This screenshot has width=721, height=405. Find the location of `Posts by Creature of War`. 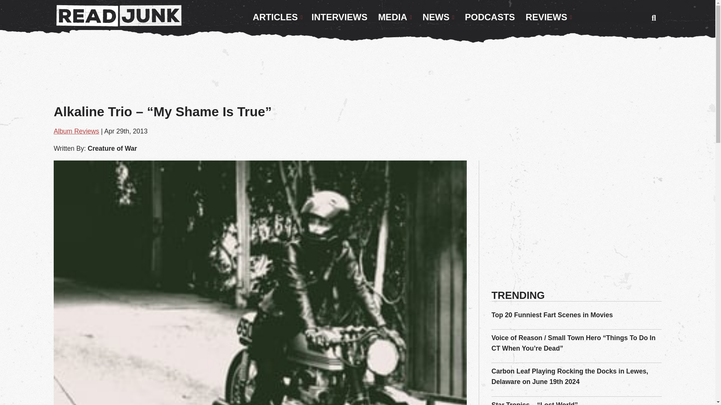

Posts by Creature of War is located at coordinates (112, 148).